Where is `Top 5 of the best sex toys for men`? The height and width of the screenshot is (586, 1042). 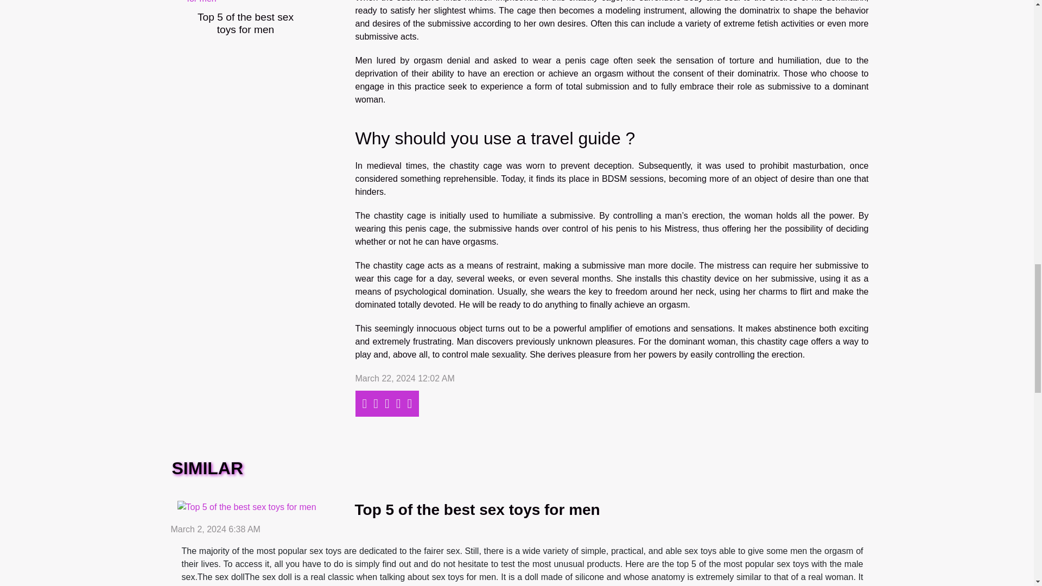
Top 5 of the best sex toys for men is located at coordinates (478, 509).